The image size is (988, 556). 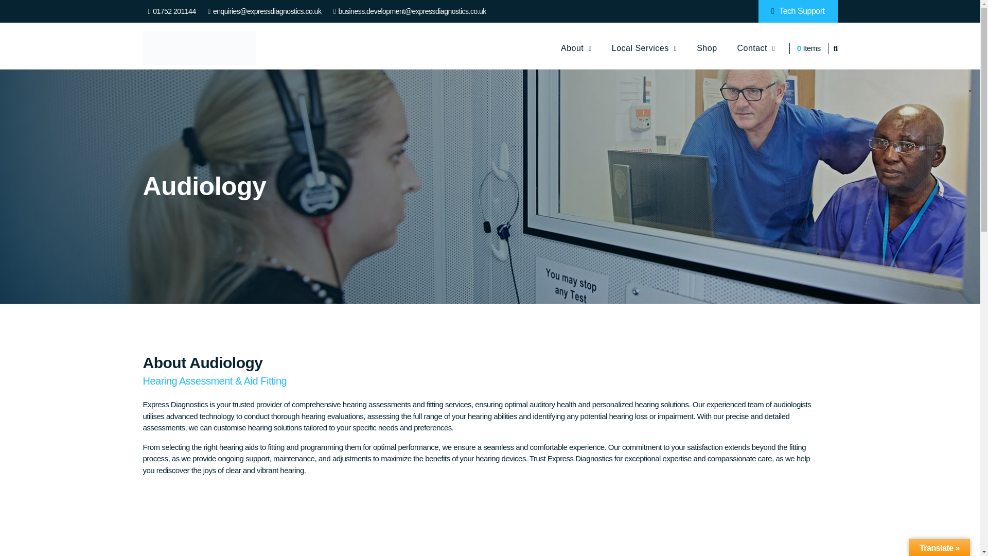 What do you see at coordinates (576, 48) in the screenshot?
I see `About` at bounding box center [576, 48].